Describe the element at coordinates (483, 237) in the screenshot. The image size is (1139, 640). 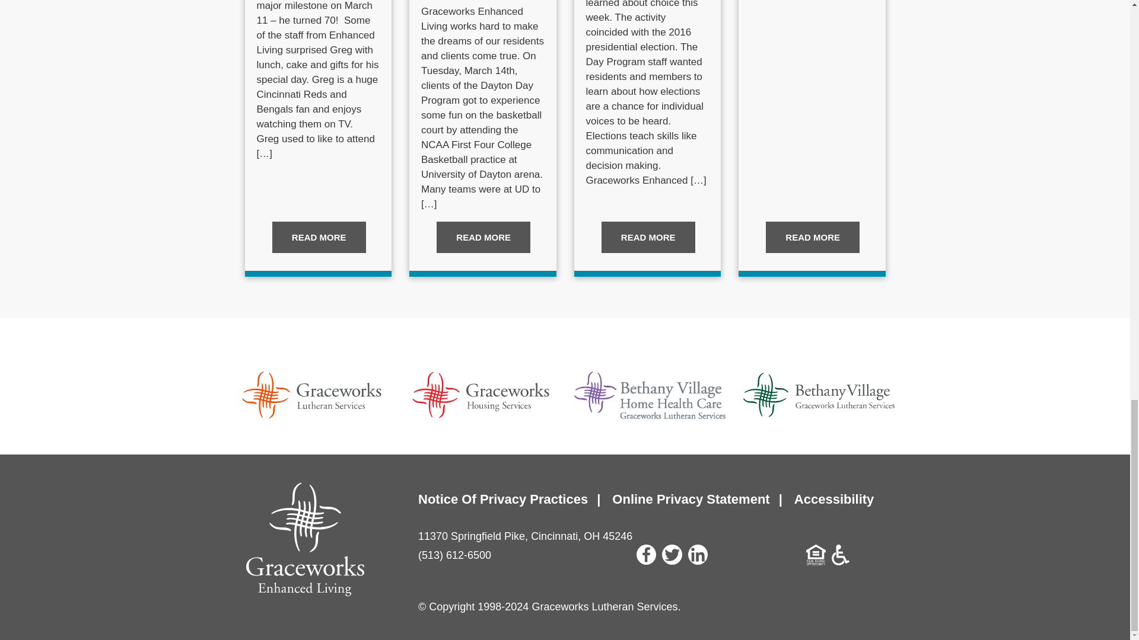
I see `read post` at that location.